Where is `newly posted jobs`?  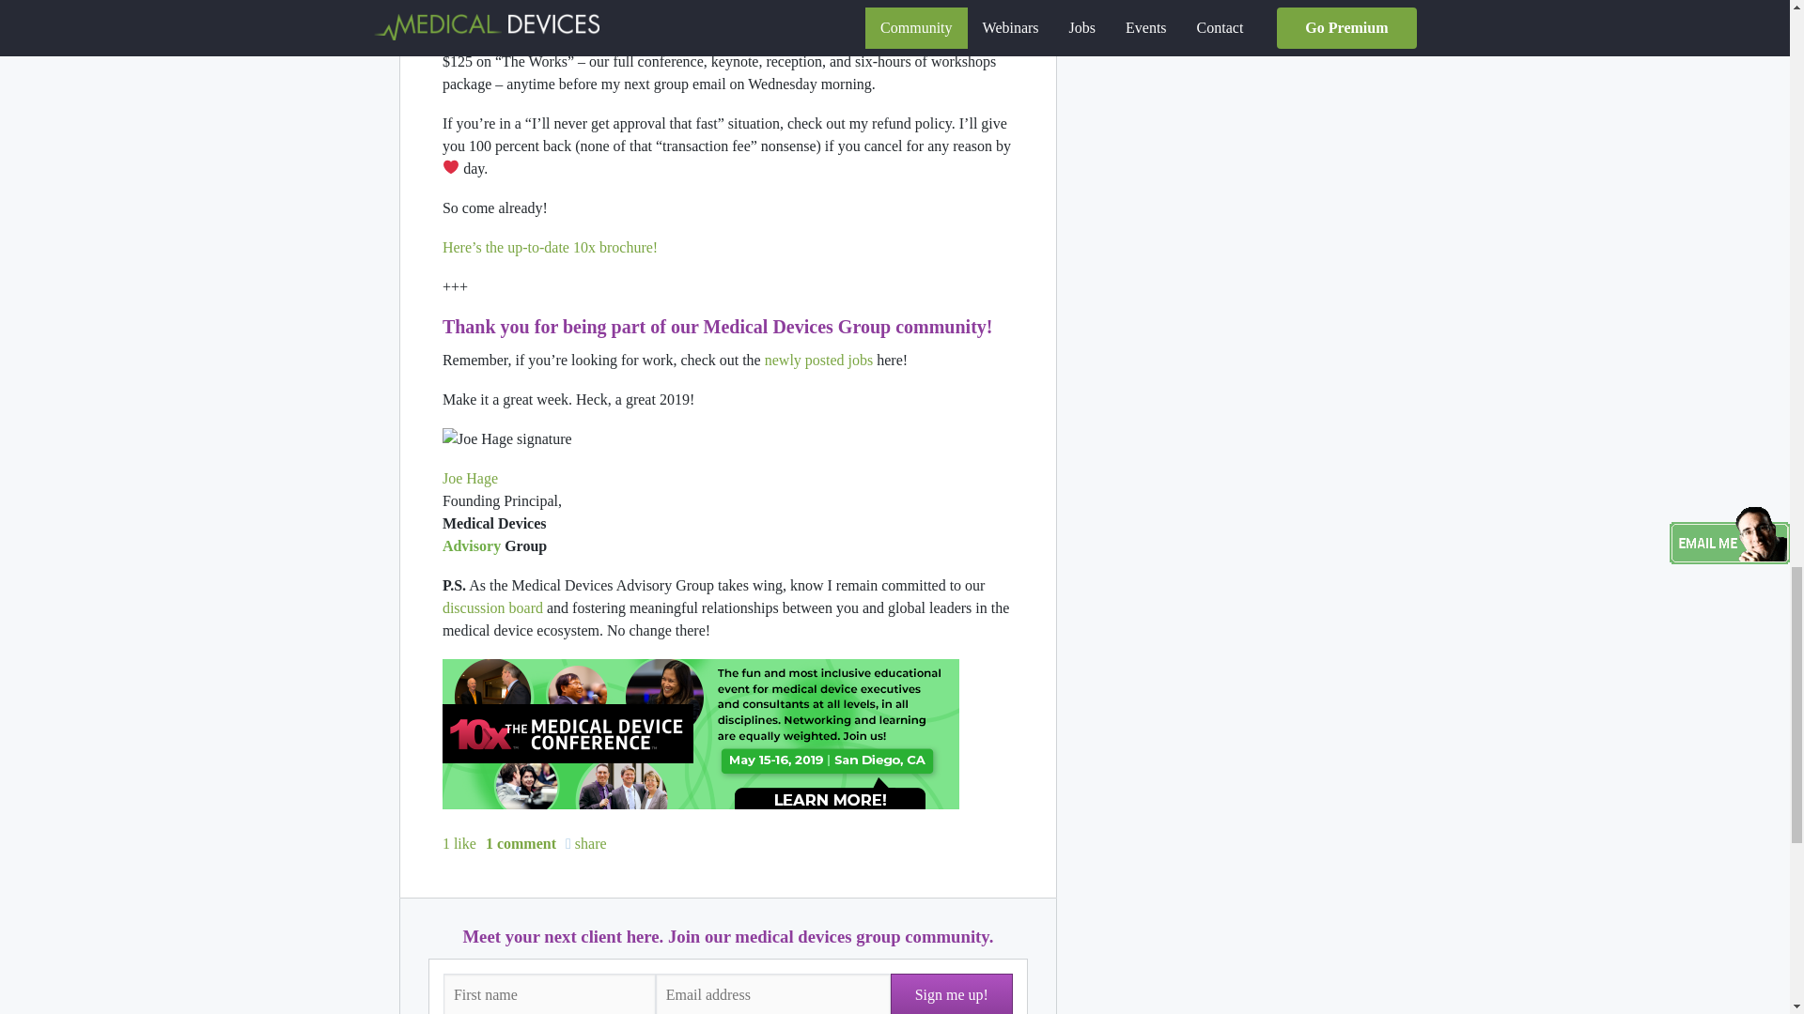 newly posted jobs is located at coordinates (819, 360).